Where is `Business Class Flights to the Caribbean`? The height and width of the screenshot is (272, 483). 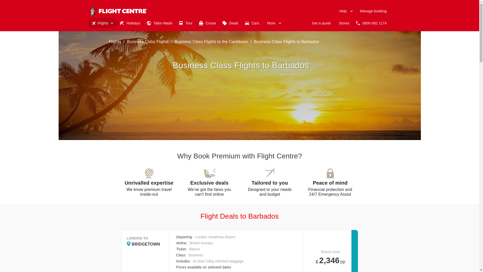 Business Class Flights to the Caribbean is located at coordinates (211, 41).